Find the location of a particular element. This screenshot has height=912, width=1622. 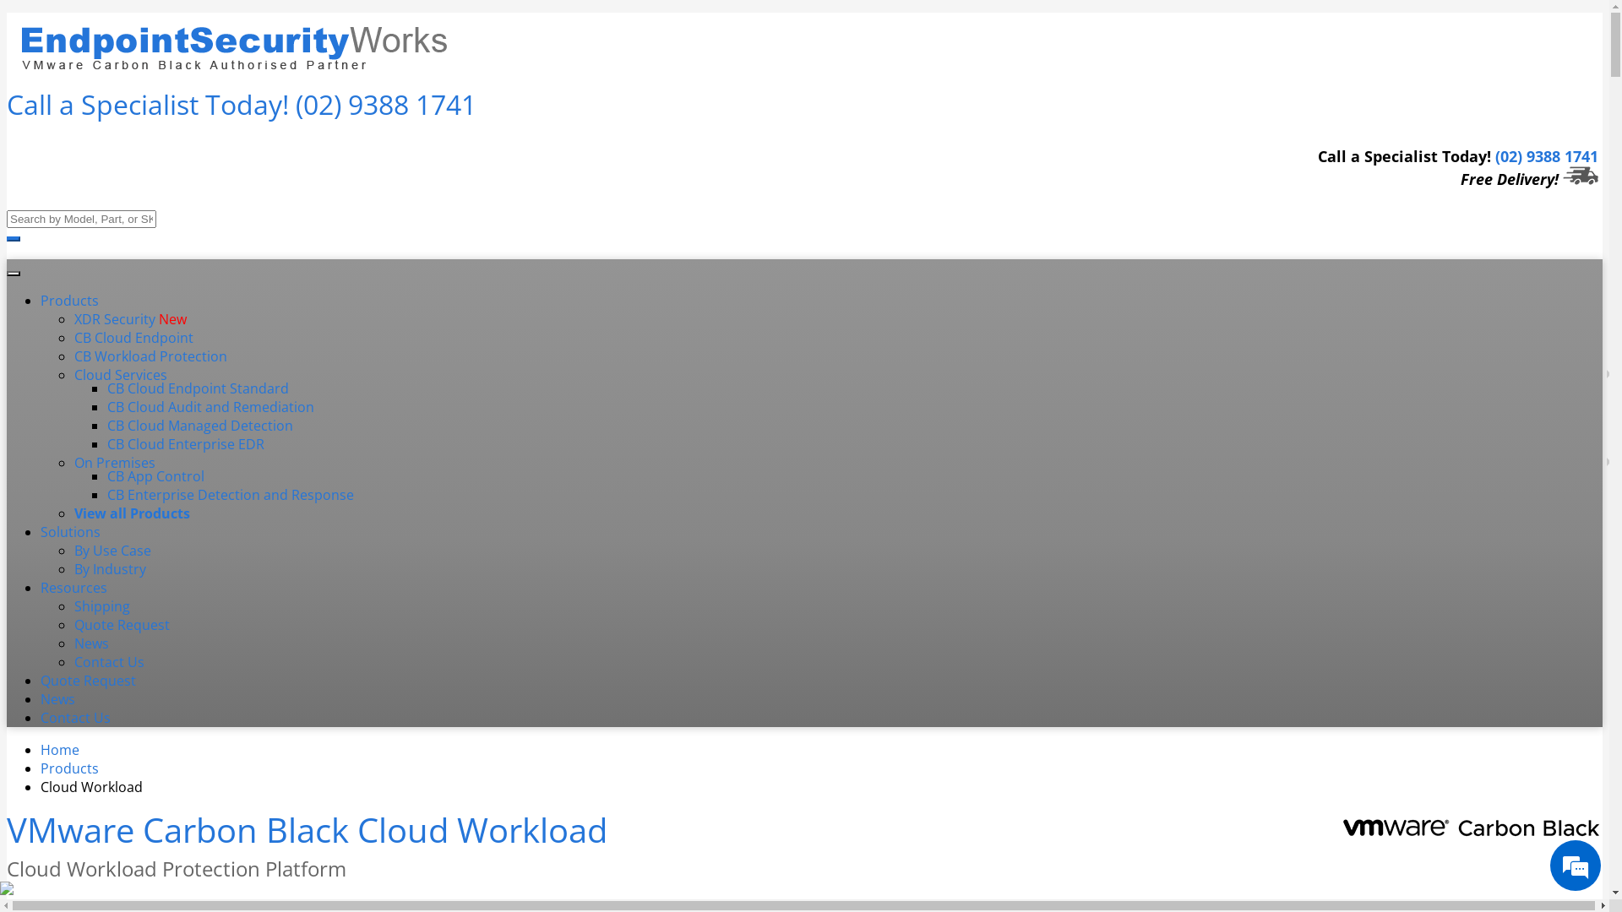

CB Enterprise Detection and Response is located at coordinates (231, 495).